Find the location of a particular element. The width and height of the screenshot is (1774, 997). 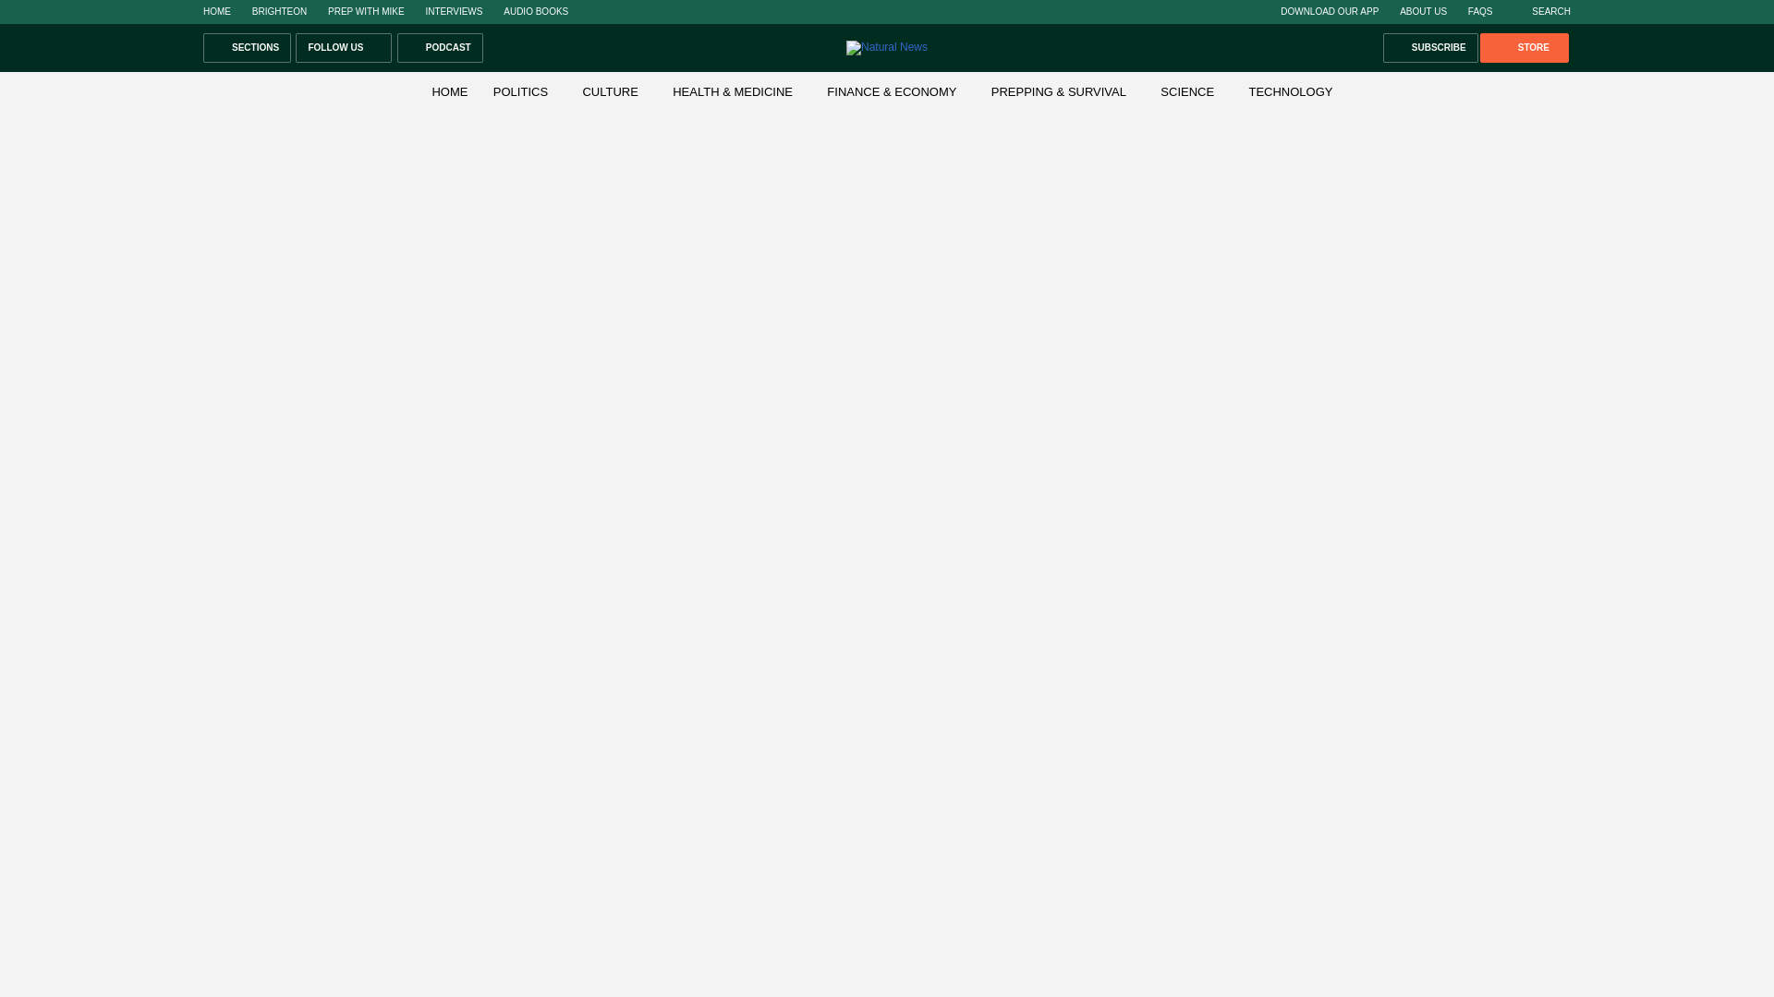

DOWNLOAD OUR APP is located at coordinates (1329, 11).